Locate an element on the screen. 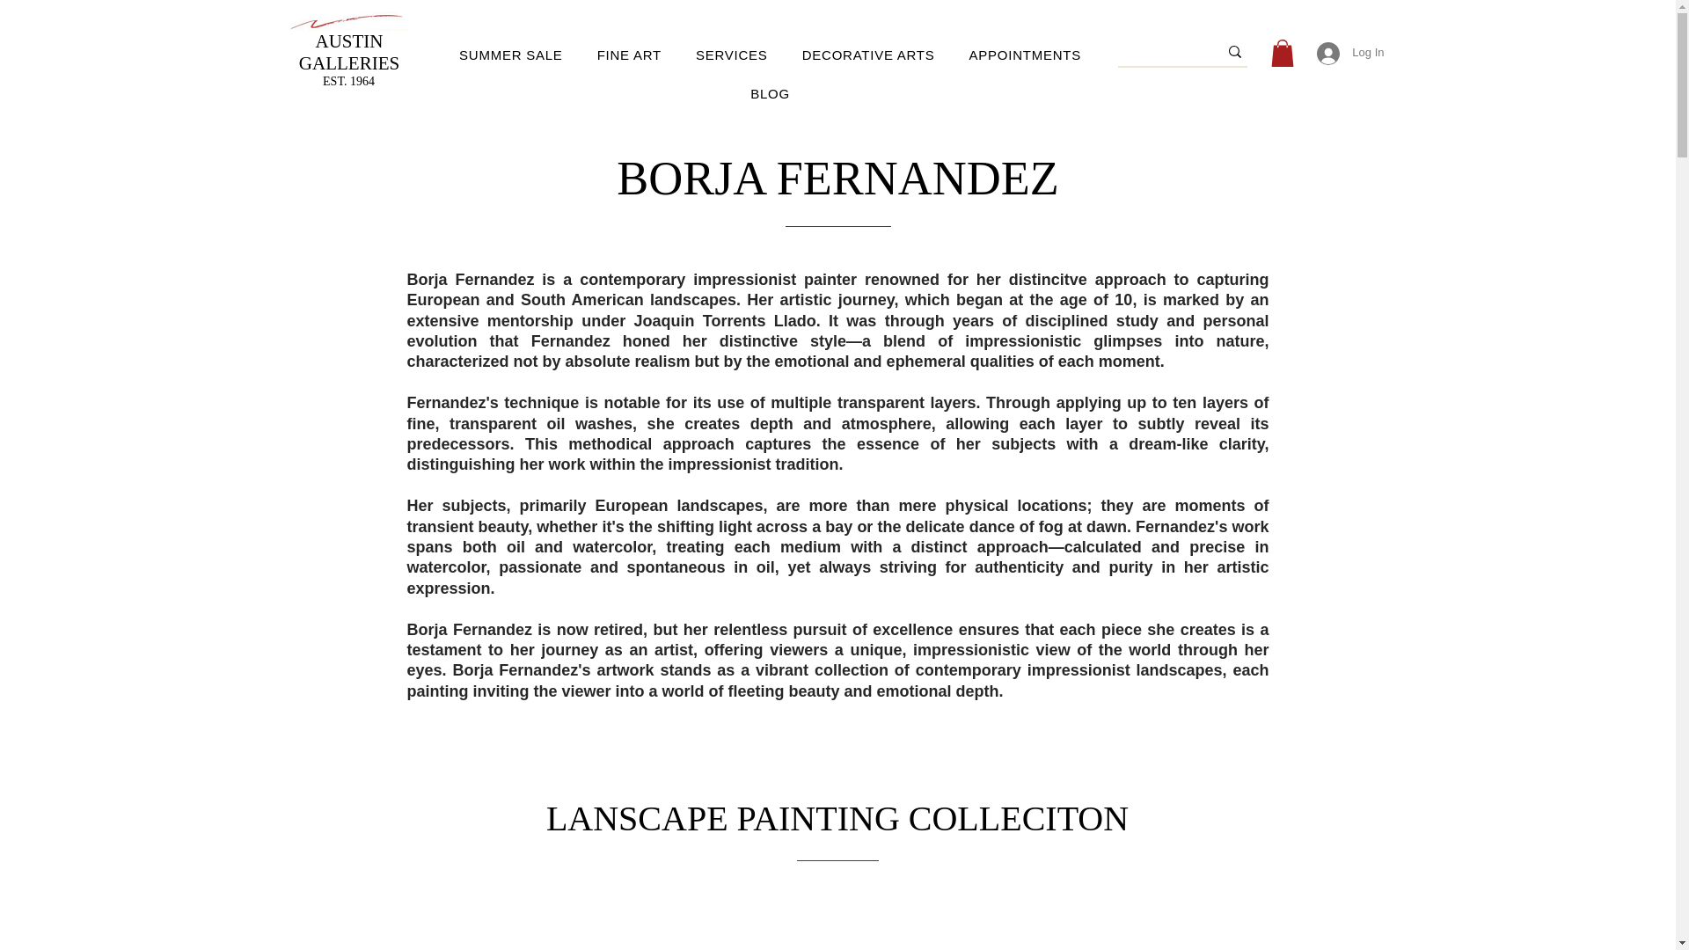 The height and width of the screenshot is (950, 1689). BLOG is located at coordinates (770, 93).